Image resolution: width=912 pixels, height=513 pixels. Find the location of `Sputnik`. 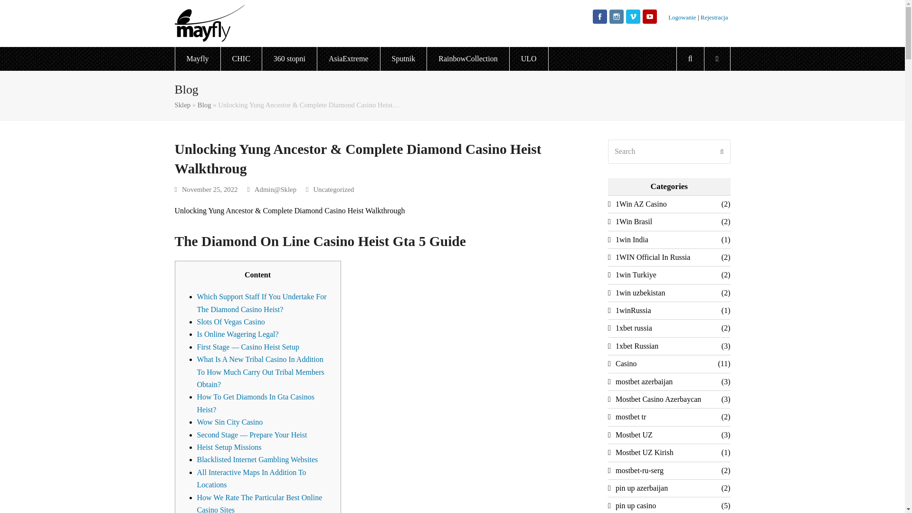

Sputnik is located at coordinates (403, 59).